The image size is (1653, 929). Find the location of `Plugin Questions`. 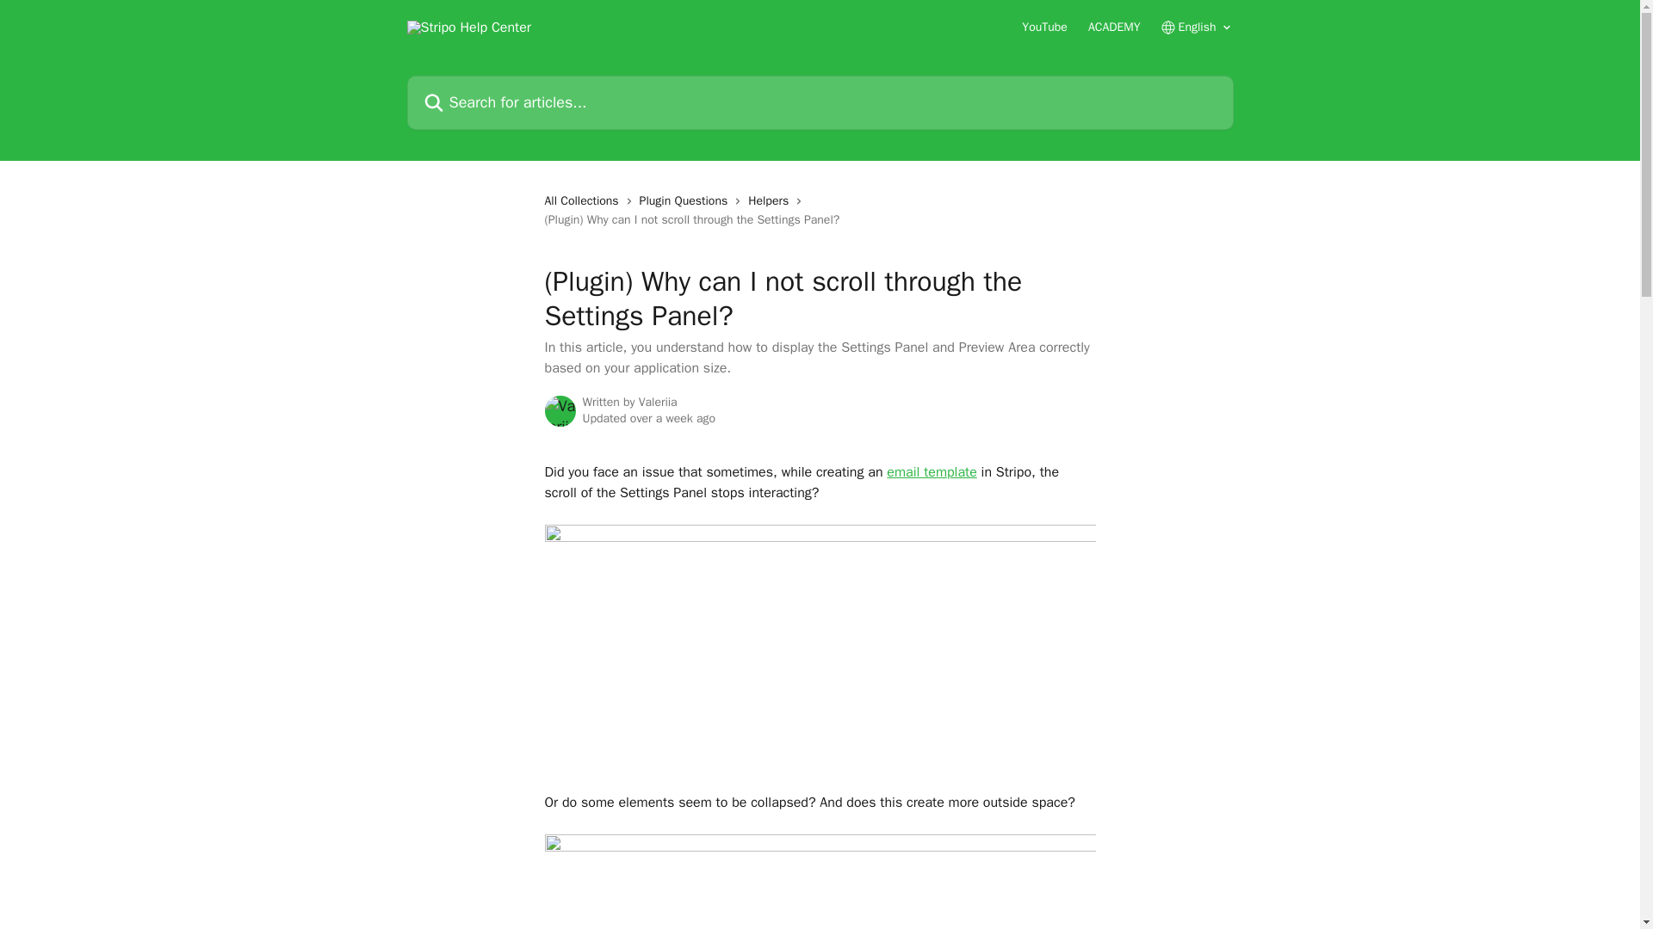

Plugin Questions is located at coordinates (687, 201).